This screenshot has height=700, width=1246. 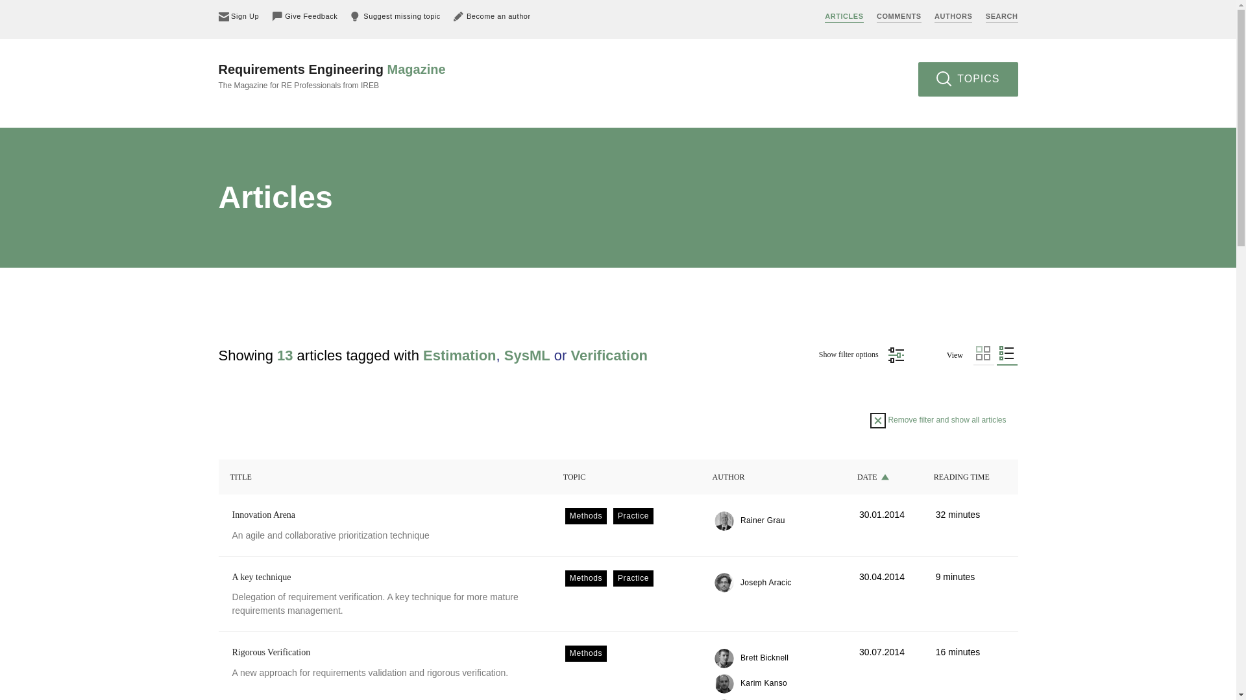 What do you see at coordinates (844, 17) in the screenshot?
I see `ARTICLES` at bounding box center [844, 17].